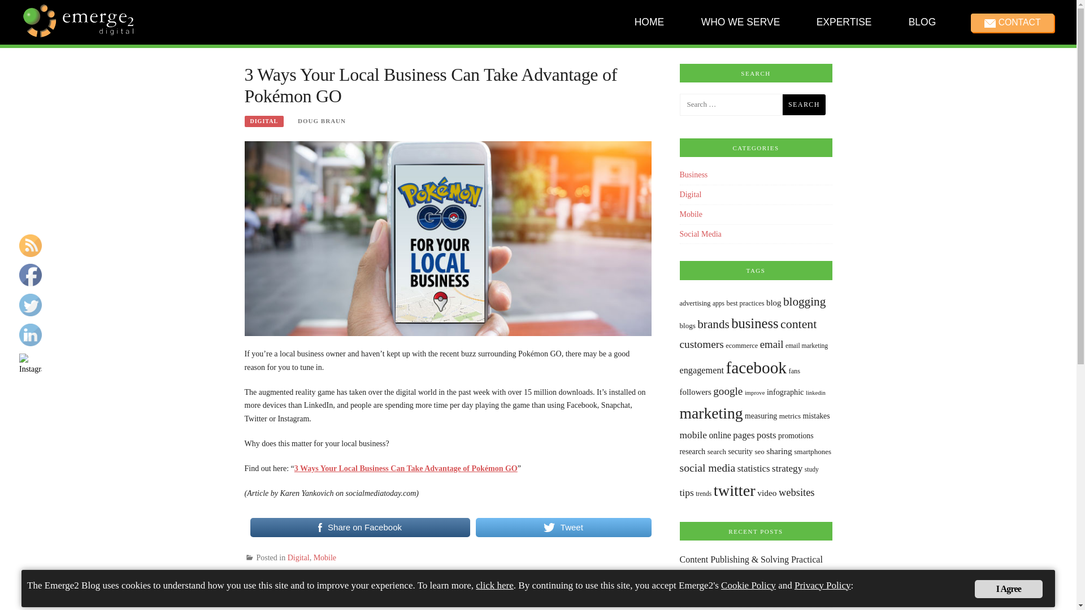 The height and width of the screenshot is (610, 1085). What do you see at coordinates (843, 22) in the screenshot?
I see `EXPERTISE` at bounding box center [843, 22].